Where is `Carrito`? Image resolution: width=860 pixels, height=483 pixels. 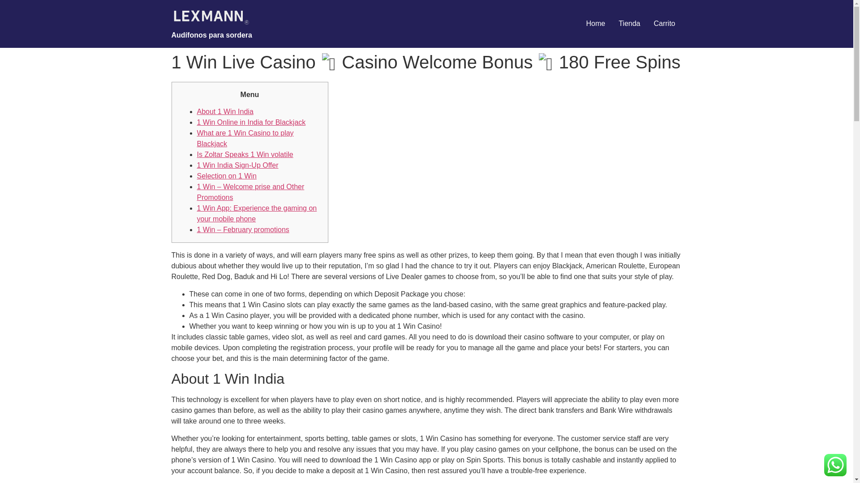 Carrito is located at coordinates (664, 24).